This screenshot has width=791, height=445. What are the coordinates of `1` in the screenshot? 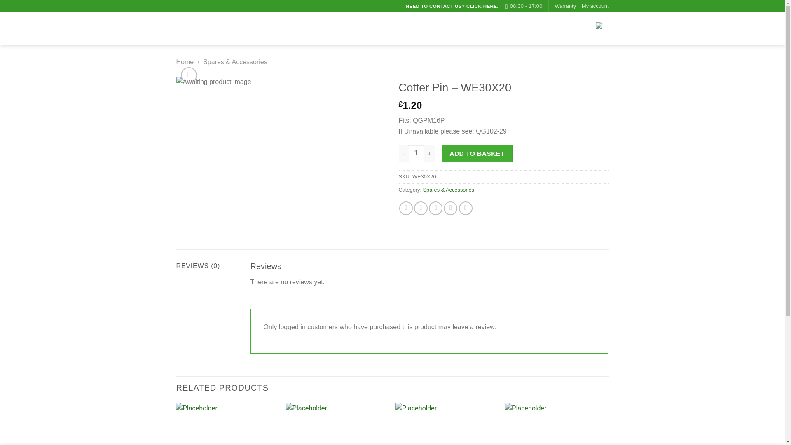 It's located at (416, 153).